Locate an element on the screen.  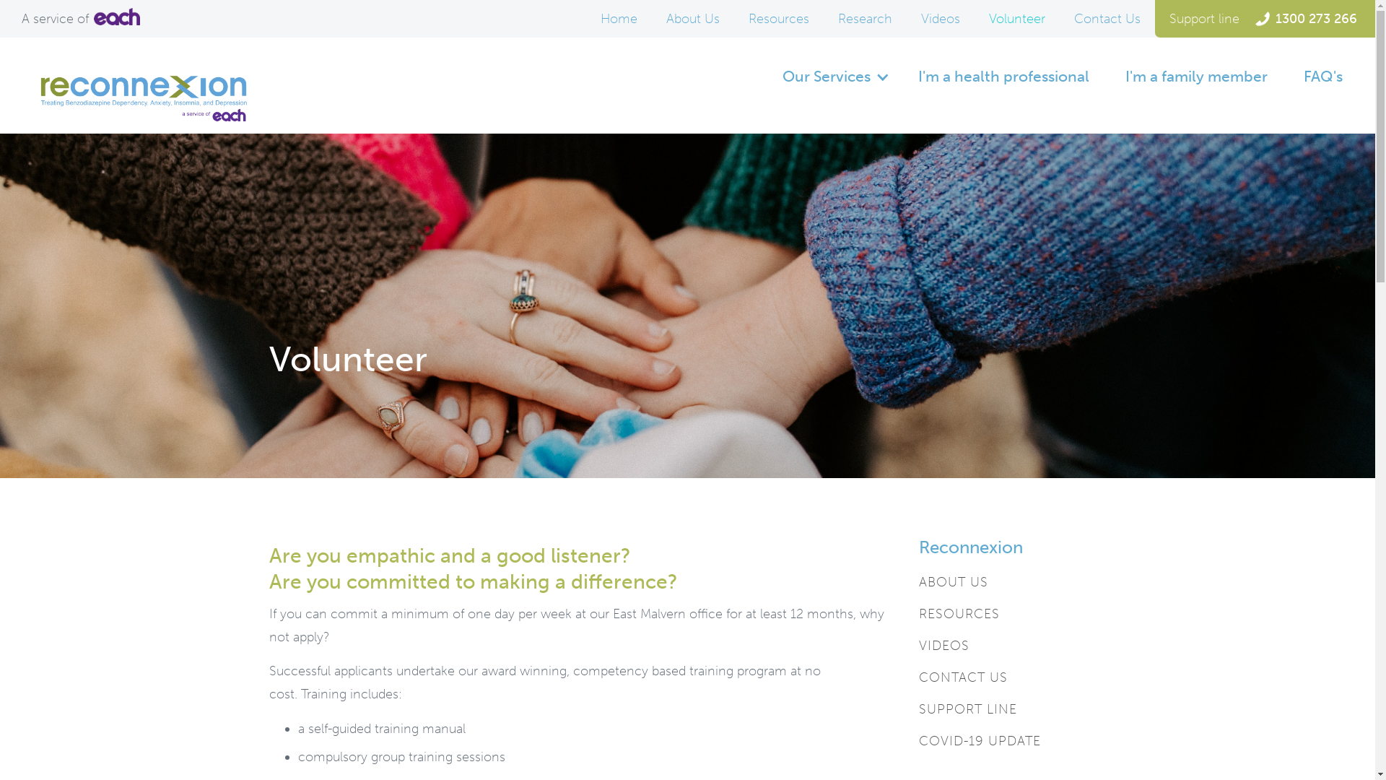
RESOURCES is located at coordinates (959, 614).